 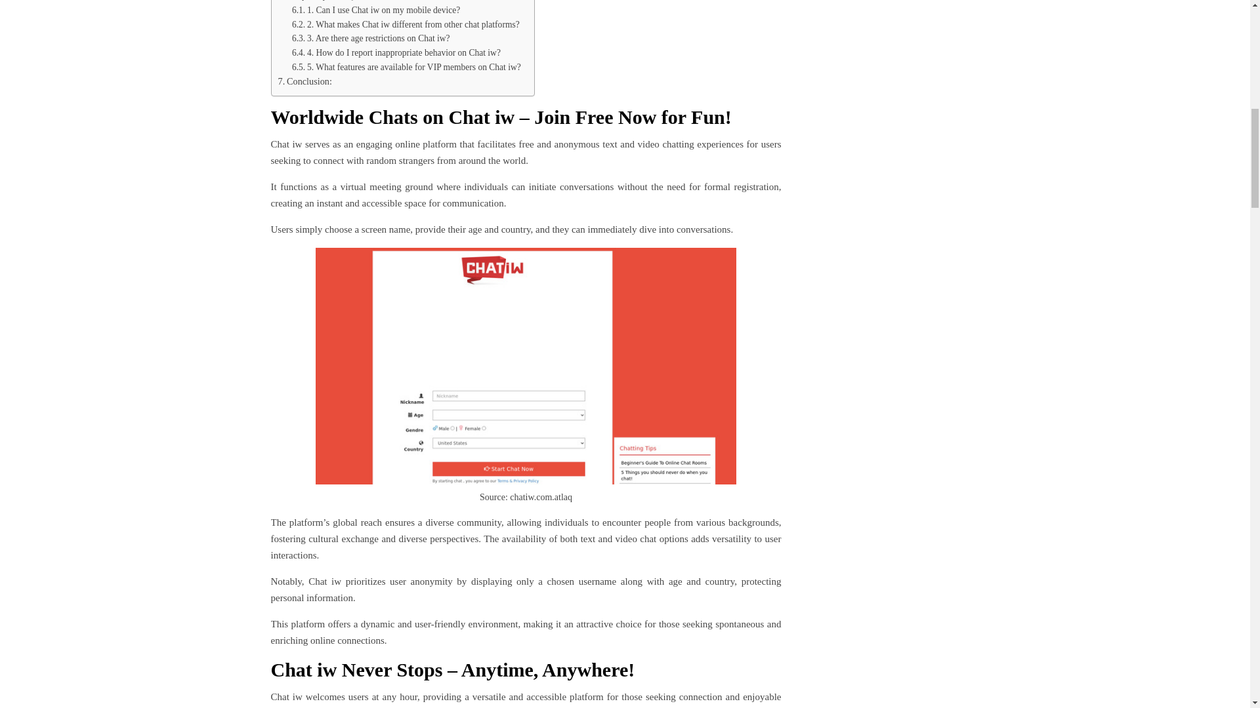 I want to click on 4. How do I report inappropriate behavior on Chat iw?, so click(x=396, y=52).